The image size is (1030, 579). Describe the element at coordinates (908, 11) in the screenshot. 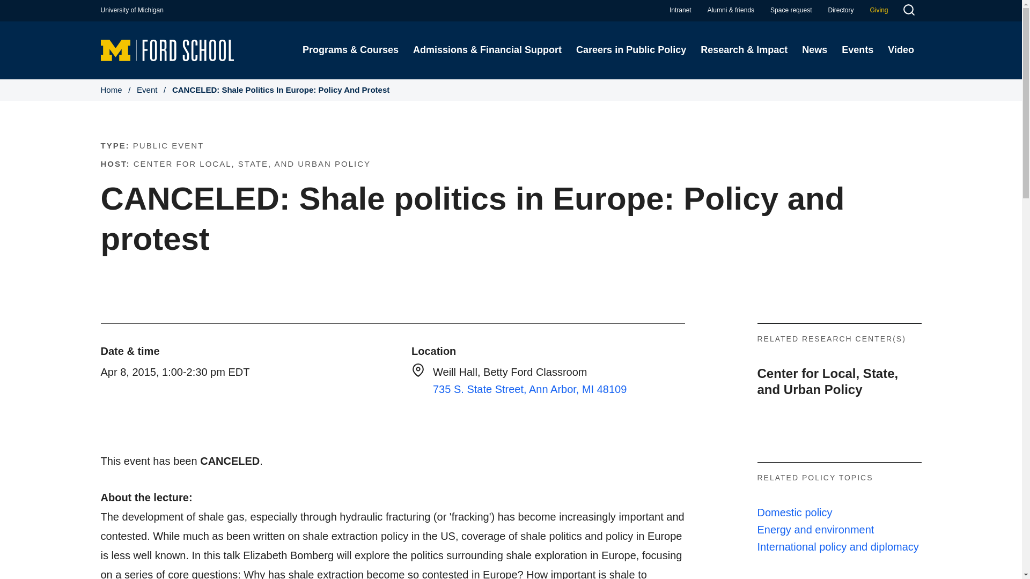

I see `Search Toggle` at that location.